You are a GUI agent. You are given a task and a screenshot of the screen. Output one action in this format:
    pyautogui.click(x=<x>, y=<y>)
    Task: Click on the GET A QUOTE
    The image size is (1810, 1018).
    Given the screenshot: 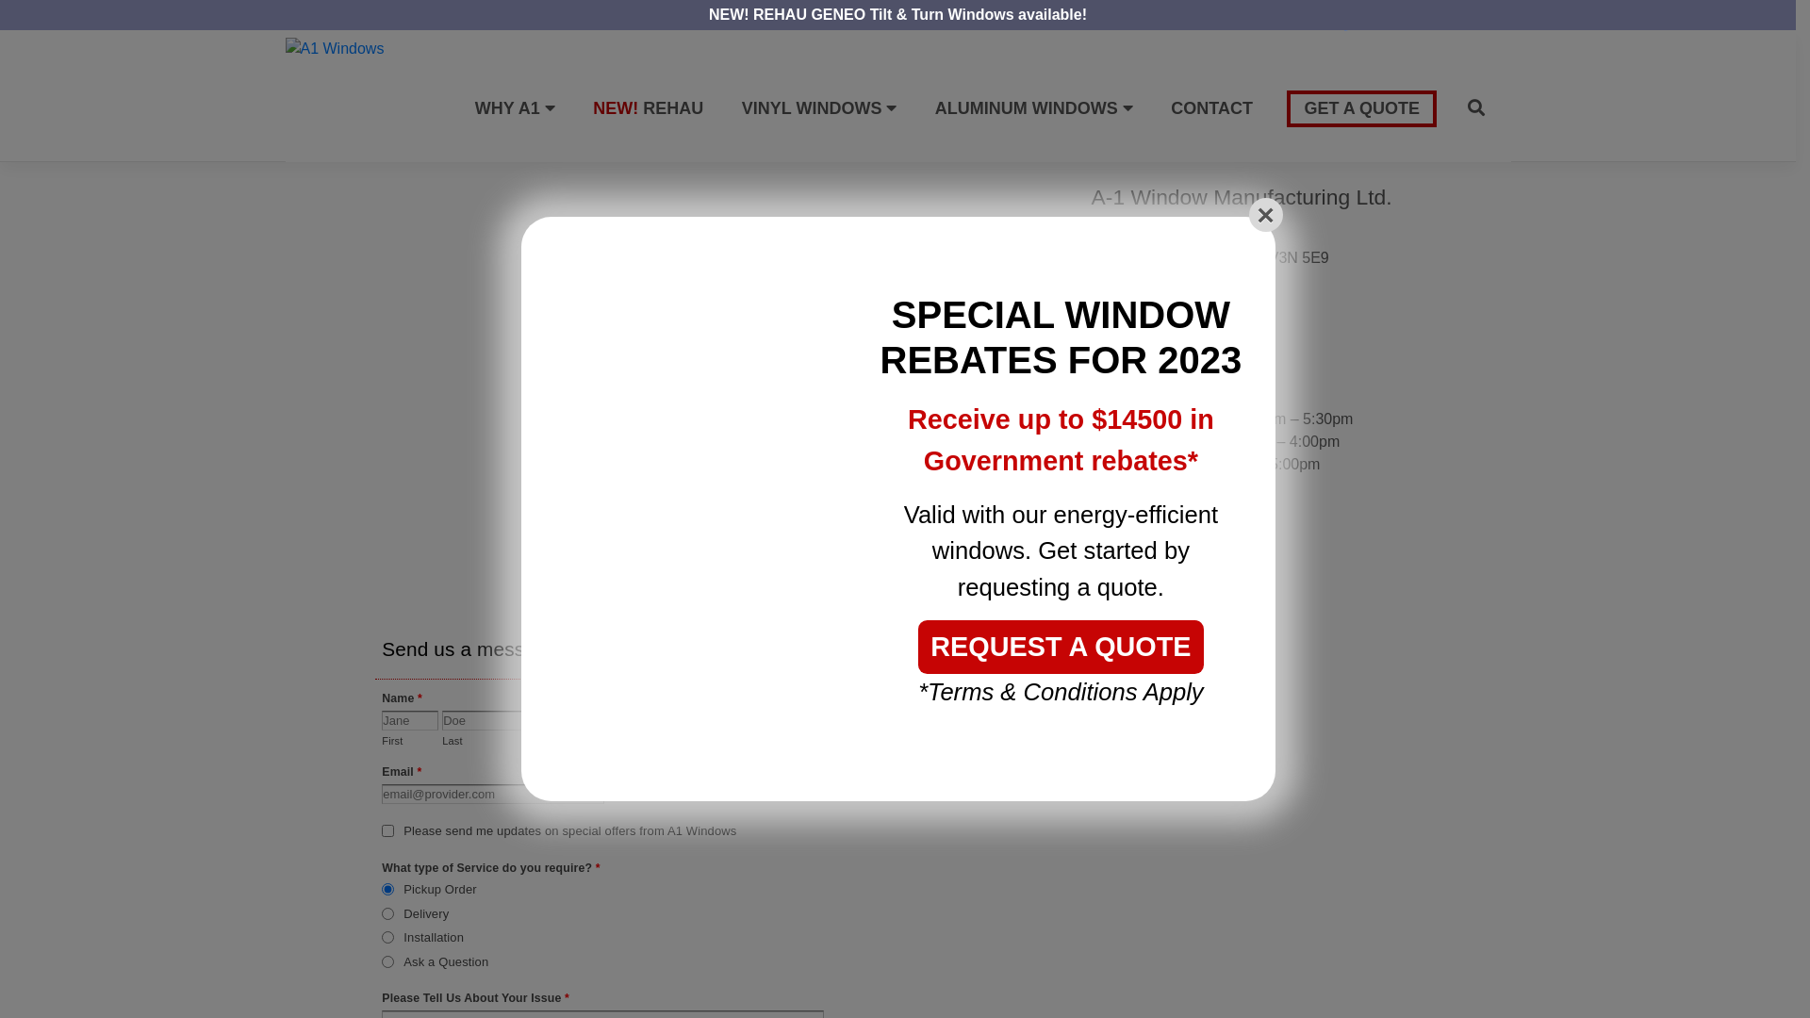 What is the action you would take?
    pyautogui.click(x=1361, y=109)
    